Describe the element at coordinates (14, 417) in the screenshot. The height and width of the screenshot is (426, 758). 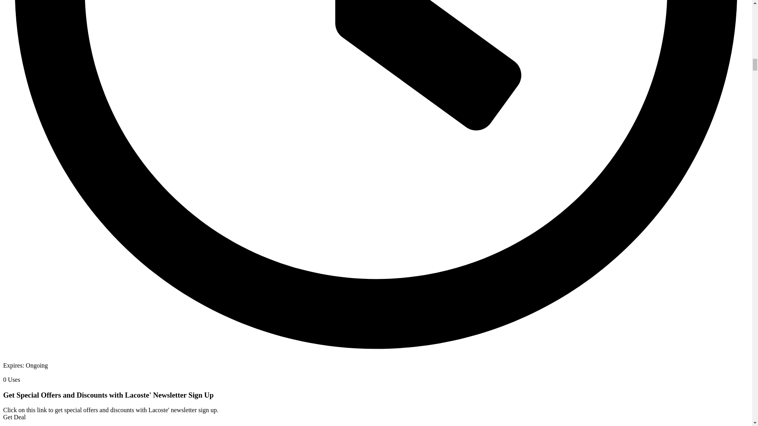
I see `Get Deal` at that location.